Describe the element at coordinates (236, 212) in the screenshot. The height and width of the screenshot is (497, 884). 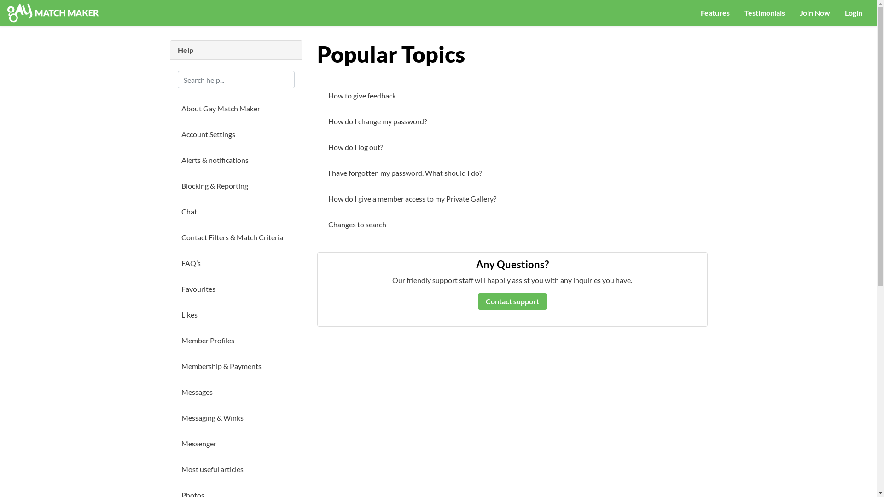
I see `Chat` at that location.